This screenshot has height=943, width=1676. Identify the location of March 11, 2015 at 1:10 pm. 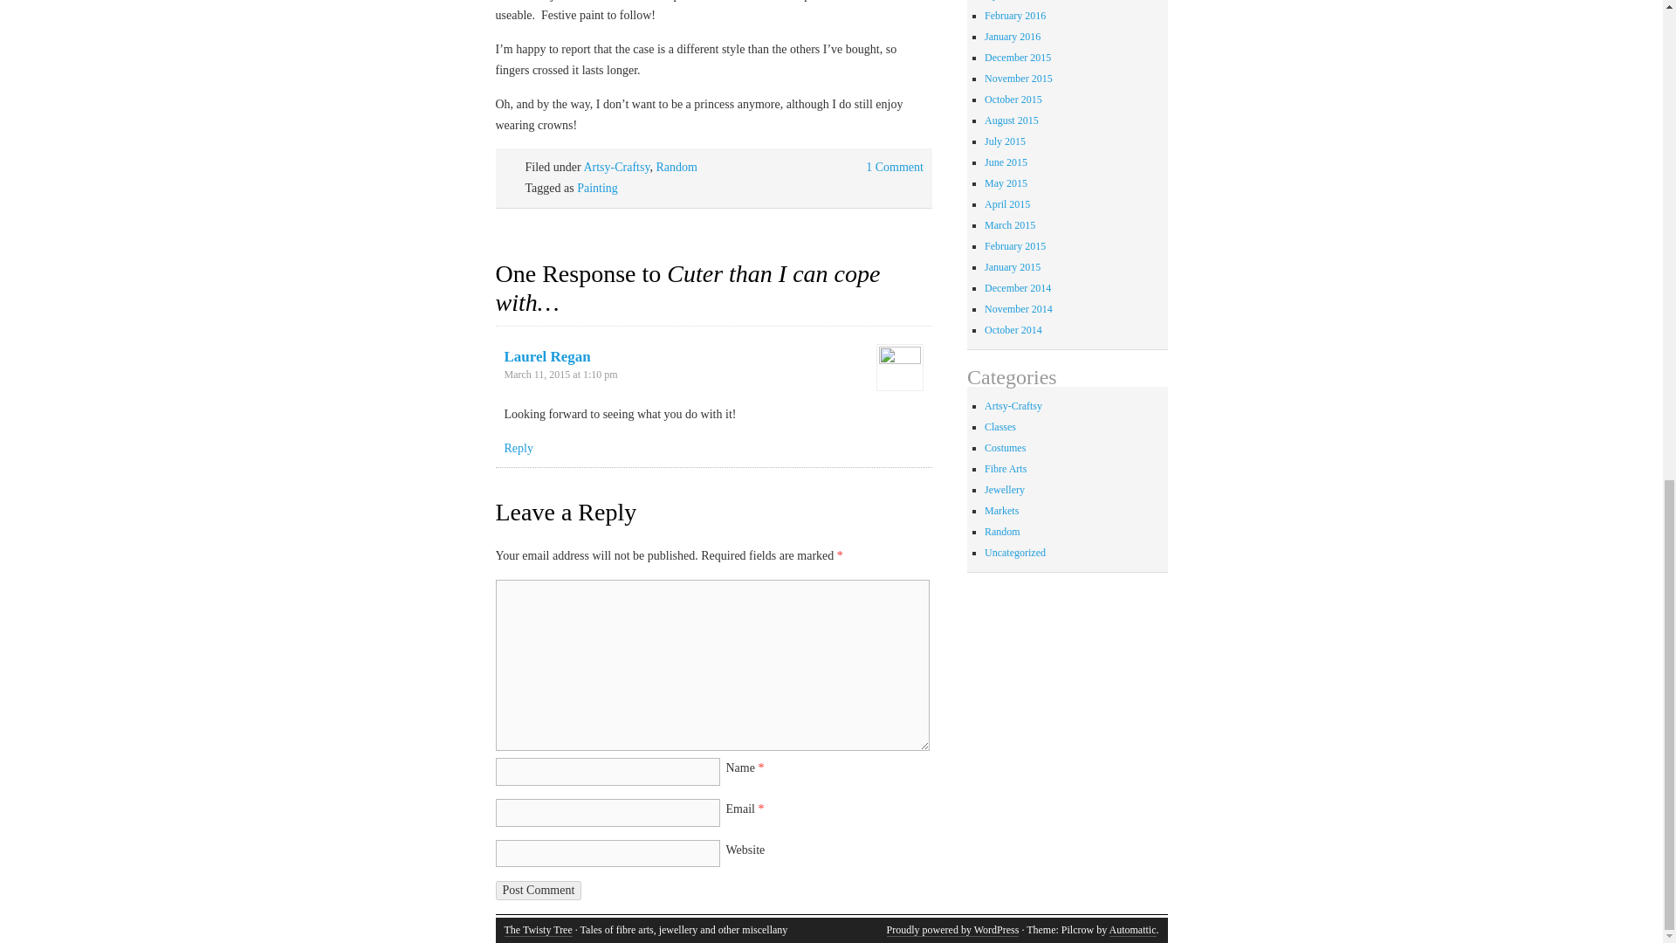
(560, 375).